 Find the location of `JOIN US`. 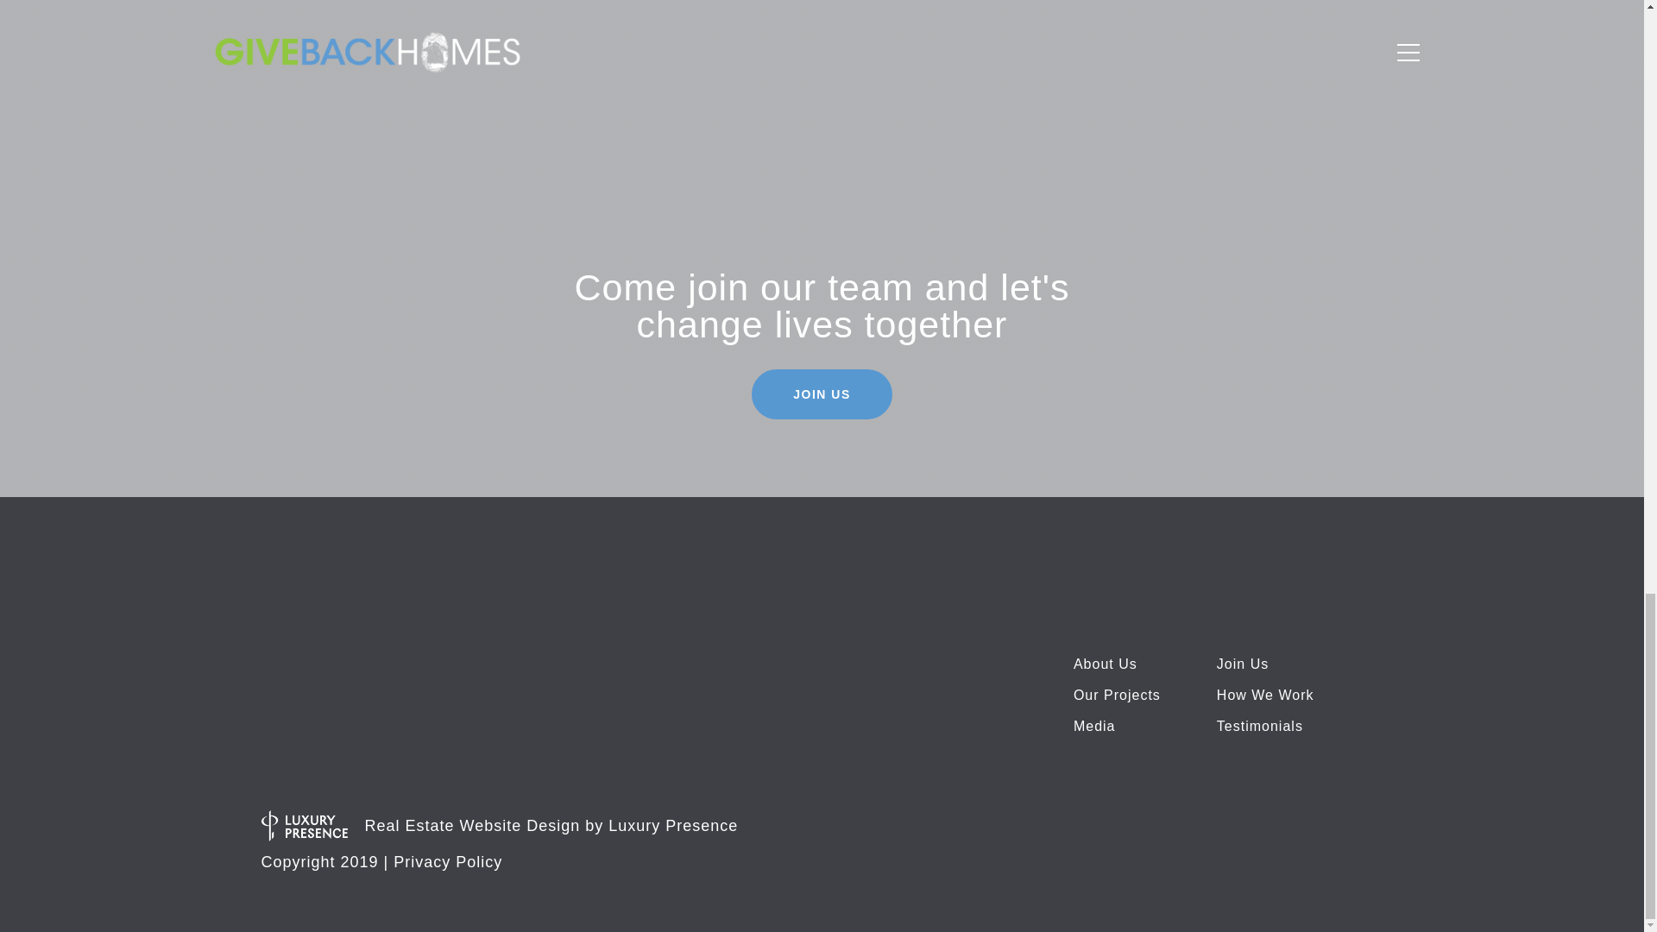

JOIN US is located at coordinates (822, 394).